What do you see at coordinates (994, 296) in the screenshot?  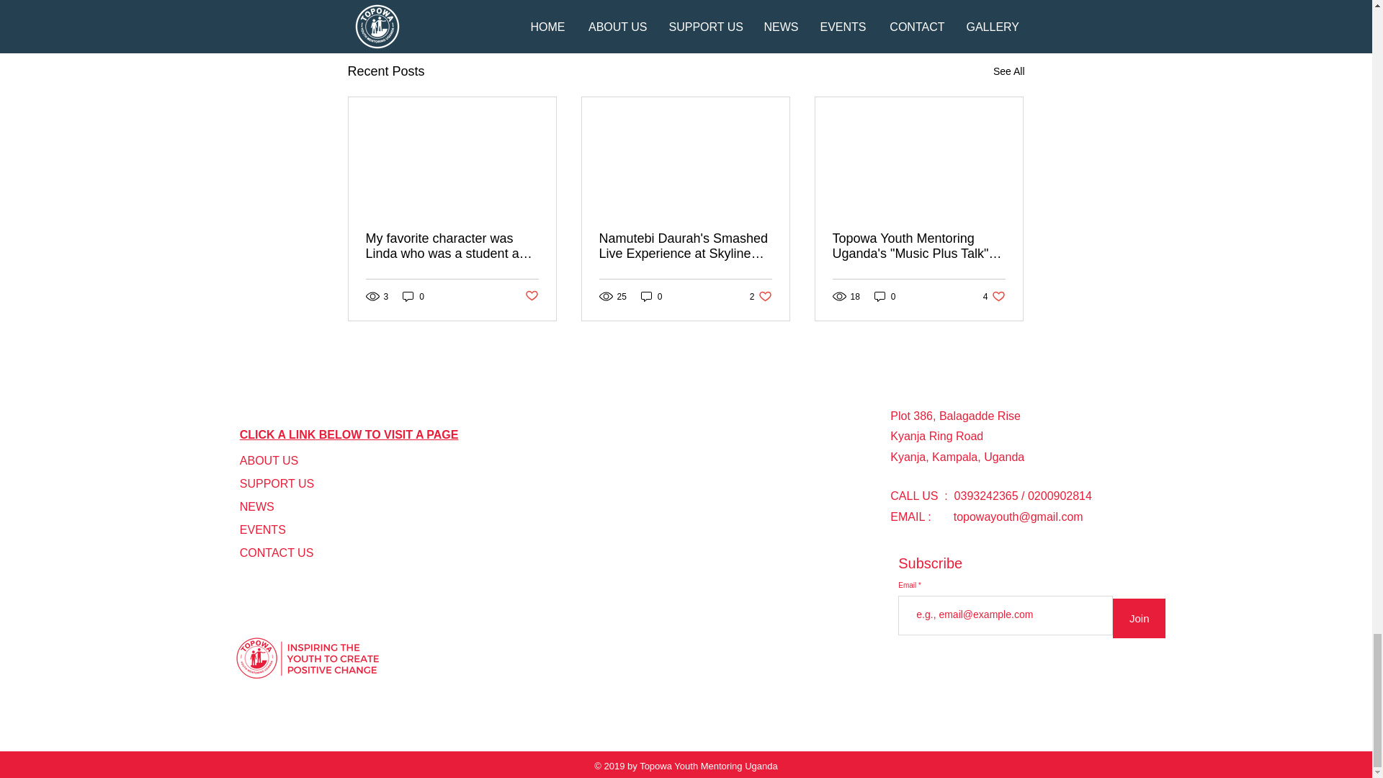 I see `ABOUT US` at bounding box center [994, 296].